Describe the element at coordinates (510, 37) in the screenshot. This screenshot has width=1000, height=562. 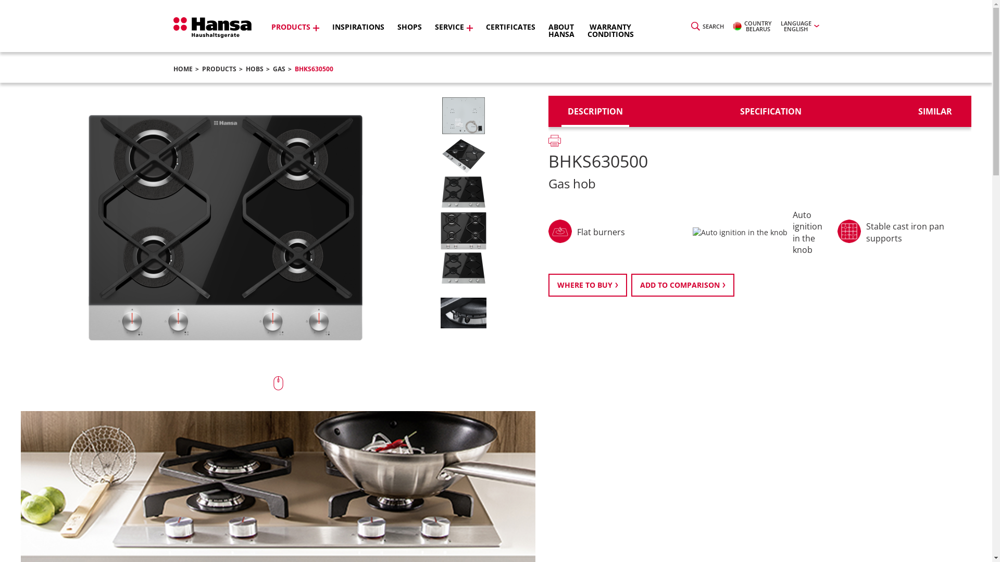
I see `CERTIFICATES` at that location.